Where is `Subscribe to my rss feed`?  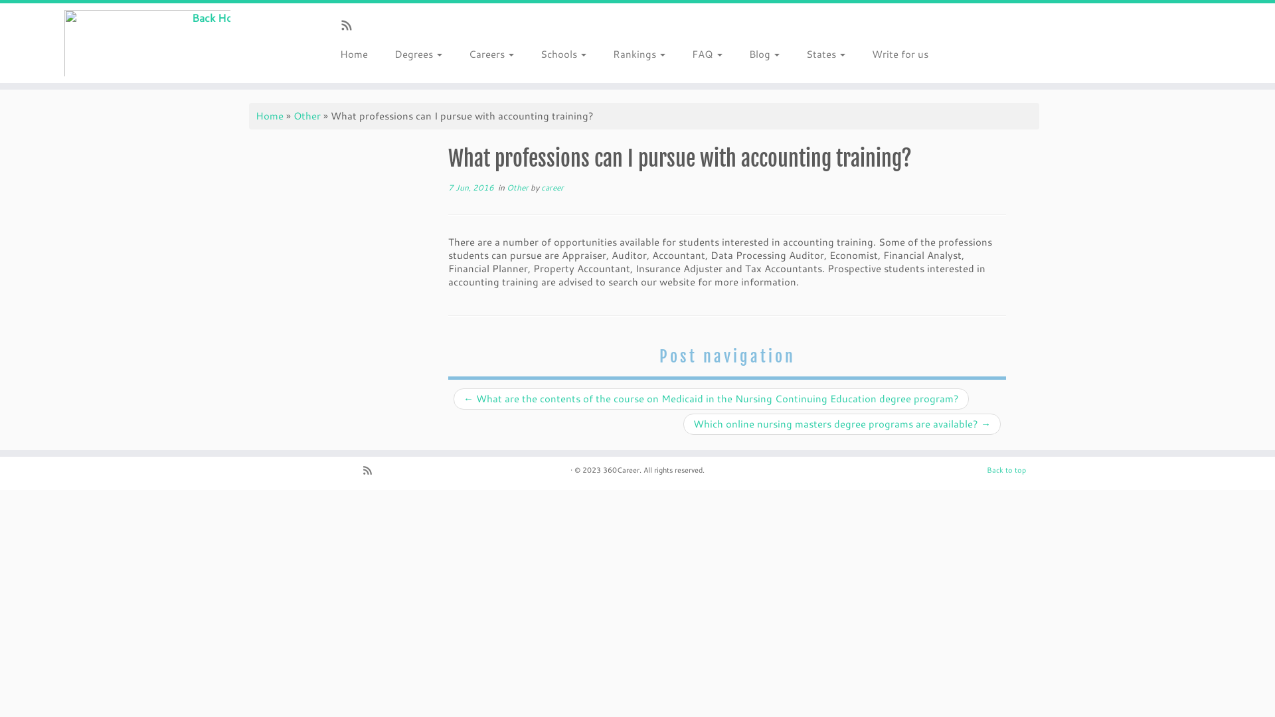 Subscribe to my rss feed is located at coordinates (351, 27).